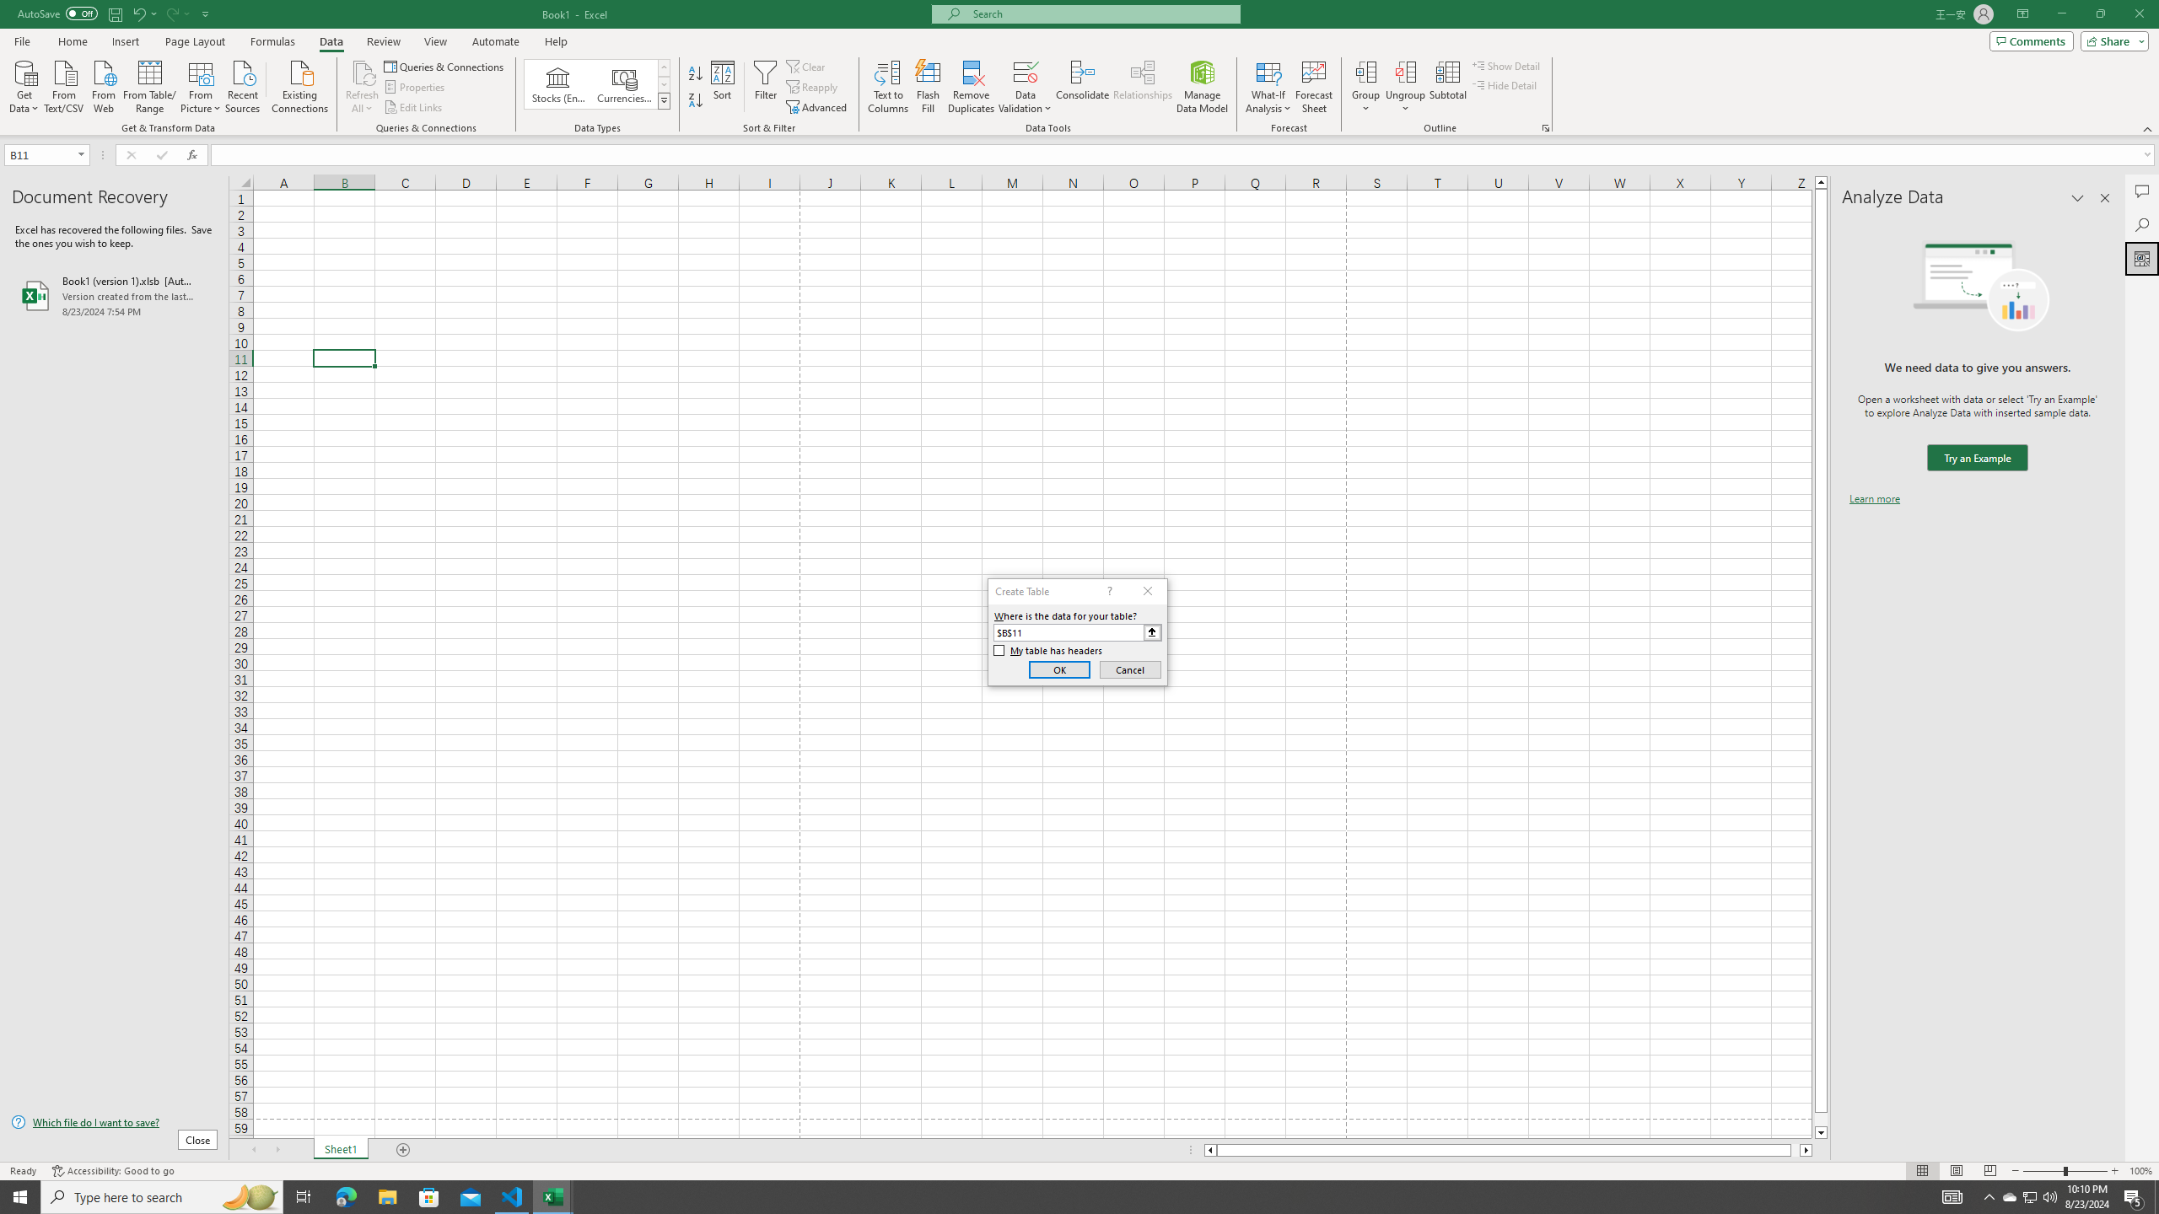 Image resolution: width=2159 pixels, height=1214 pixels. What do you see at coordinates (113, 1171) in the screenshot?
I see `Accessibility Checker Accessibility: Good to go` at bounding box center [113, 1171].